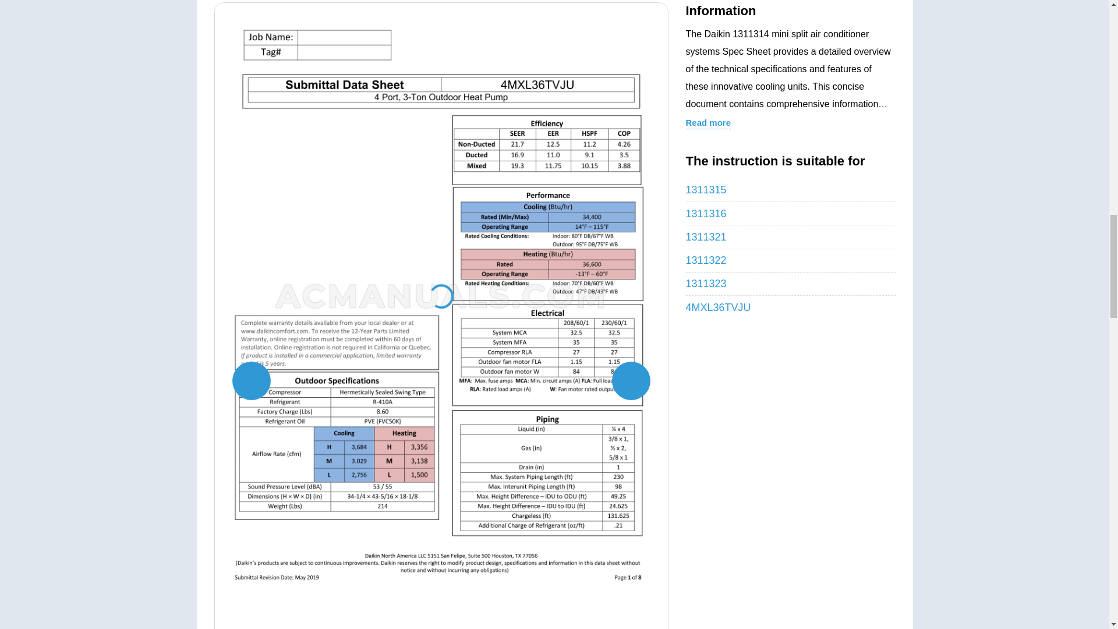  What do you see at coordinates (708, 121) in the screenshot?
I see `Read more` at bounding box center [708, 121].